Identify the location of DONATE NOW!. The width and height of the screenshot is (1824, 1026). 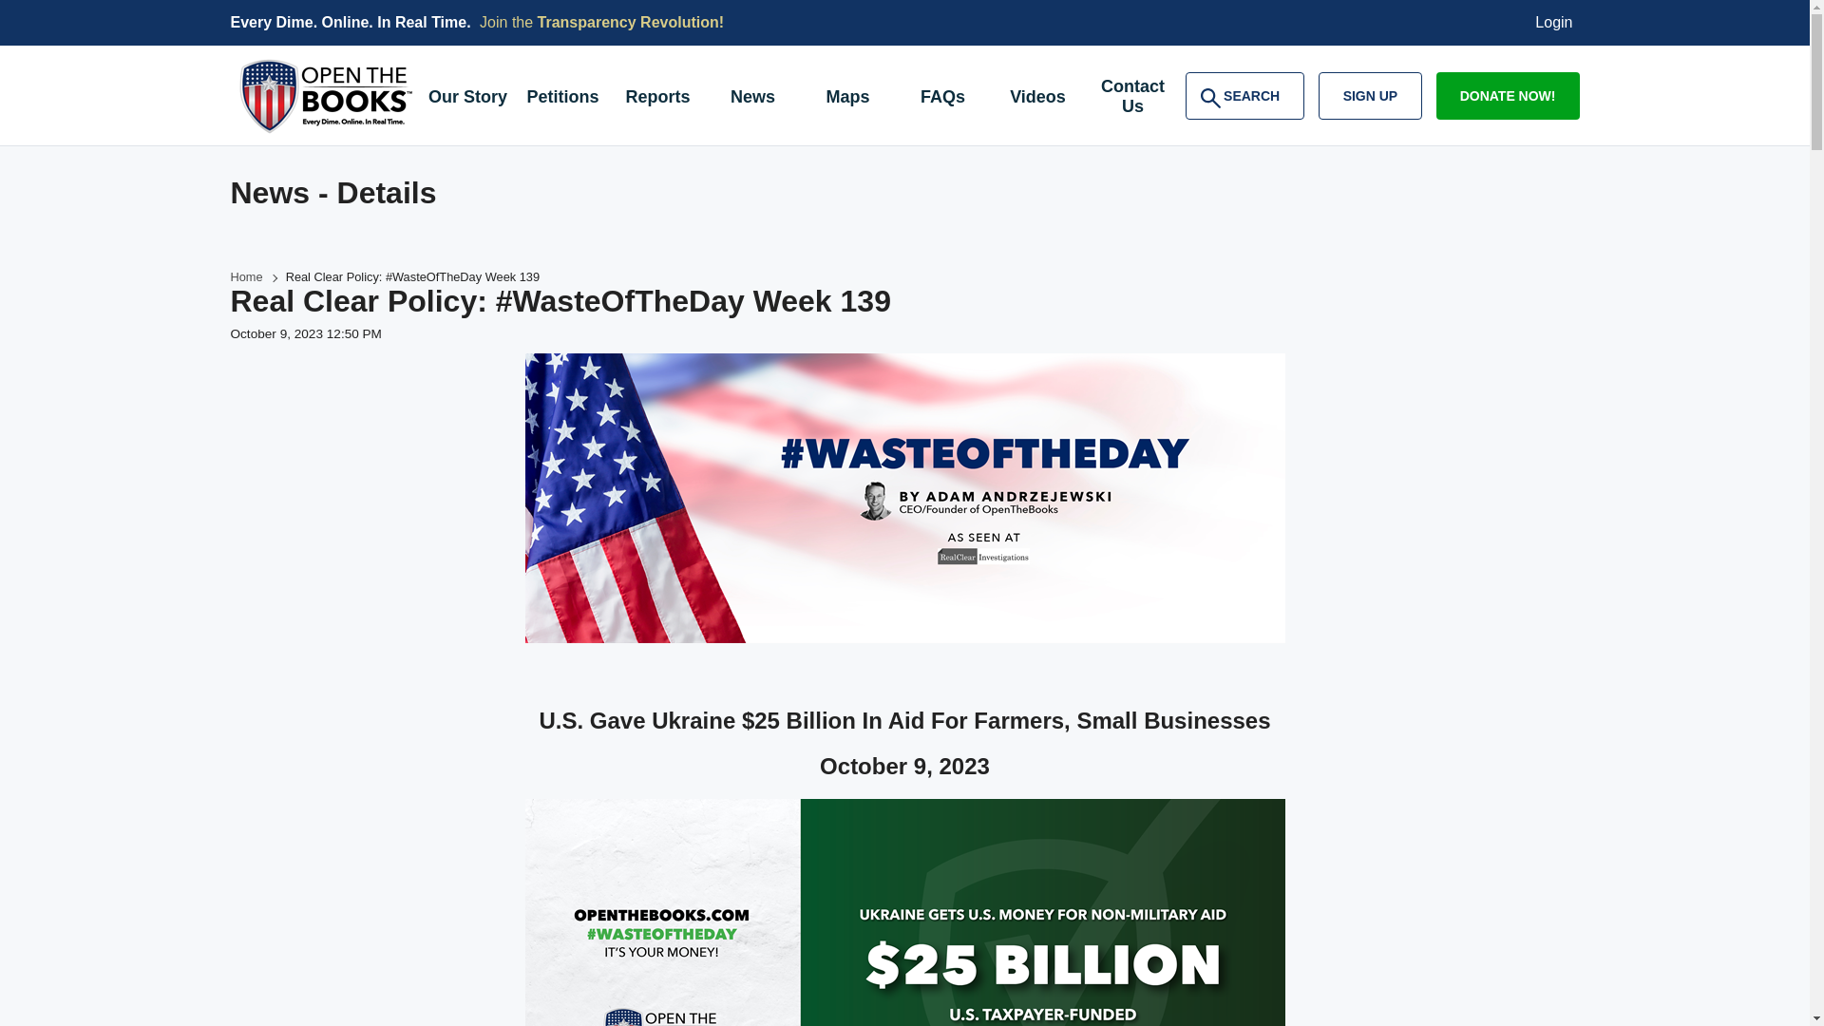
(1508, 95).